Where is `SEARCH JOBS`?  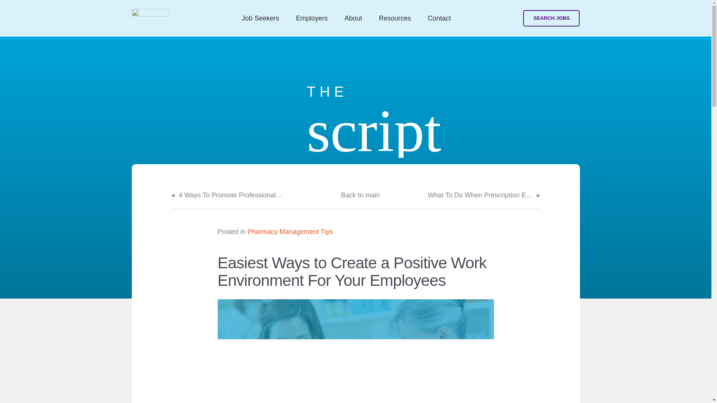 SEARCH JOBS is located at coordinates (551, 19).